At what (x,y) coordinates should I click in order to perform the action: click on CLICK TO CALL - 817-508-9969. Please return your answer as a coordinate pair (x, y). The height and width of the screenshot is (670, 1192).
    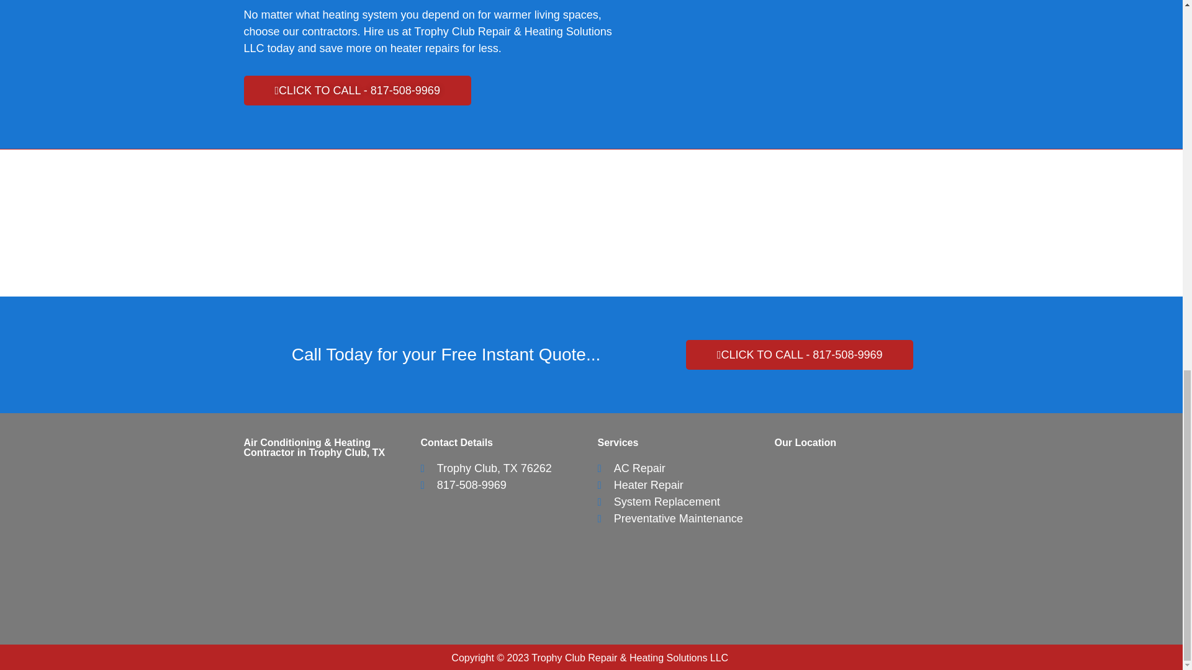
    Looking at the image, I should click on (356, 91).